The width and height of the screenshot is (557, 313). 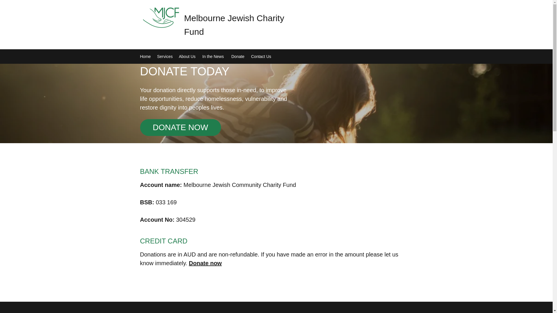 I want to click on In the News, so click(x=214, y=56).